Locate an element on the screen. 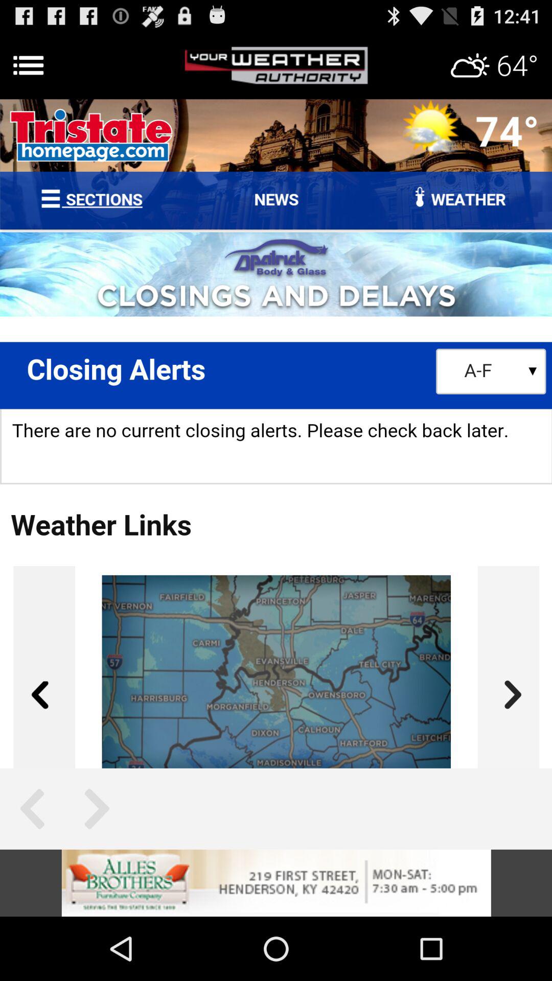  screen page is located at coordinates (276, 433).